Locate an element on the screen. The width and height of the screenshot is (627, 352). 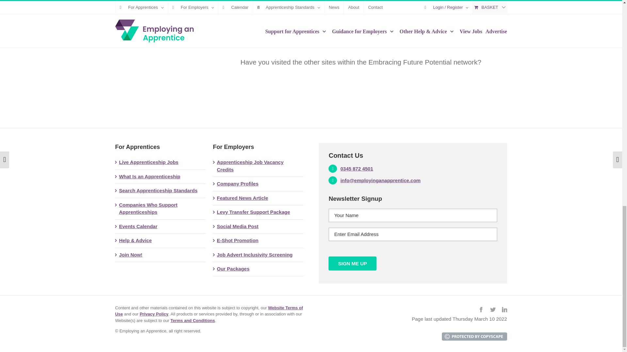
SIGN ME UP is located at coordinates (352, 263).